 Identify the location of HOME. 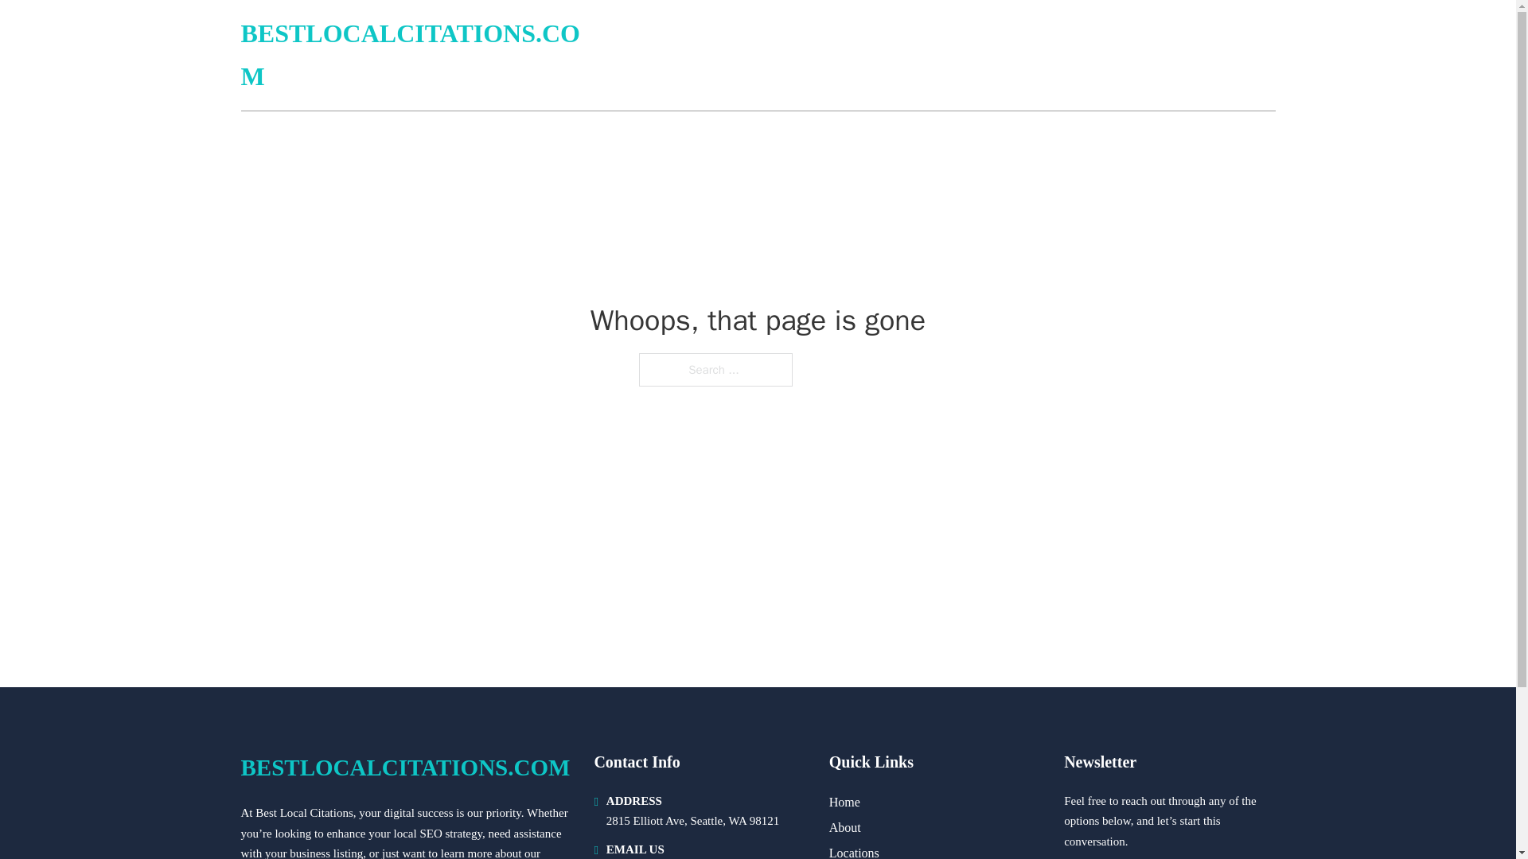
(1084, 56).